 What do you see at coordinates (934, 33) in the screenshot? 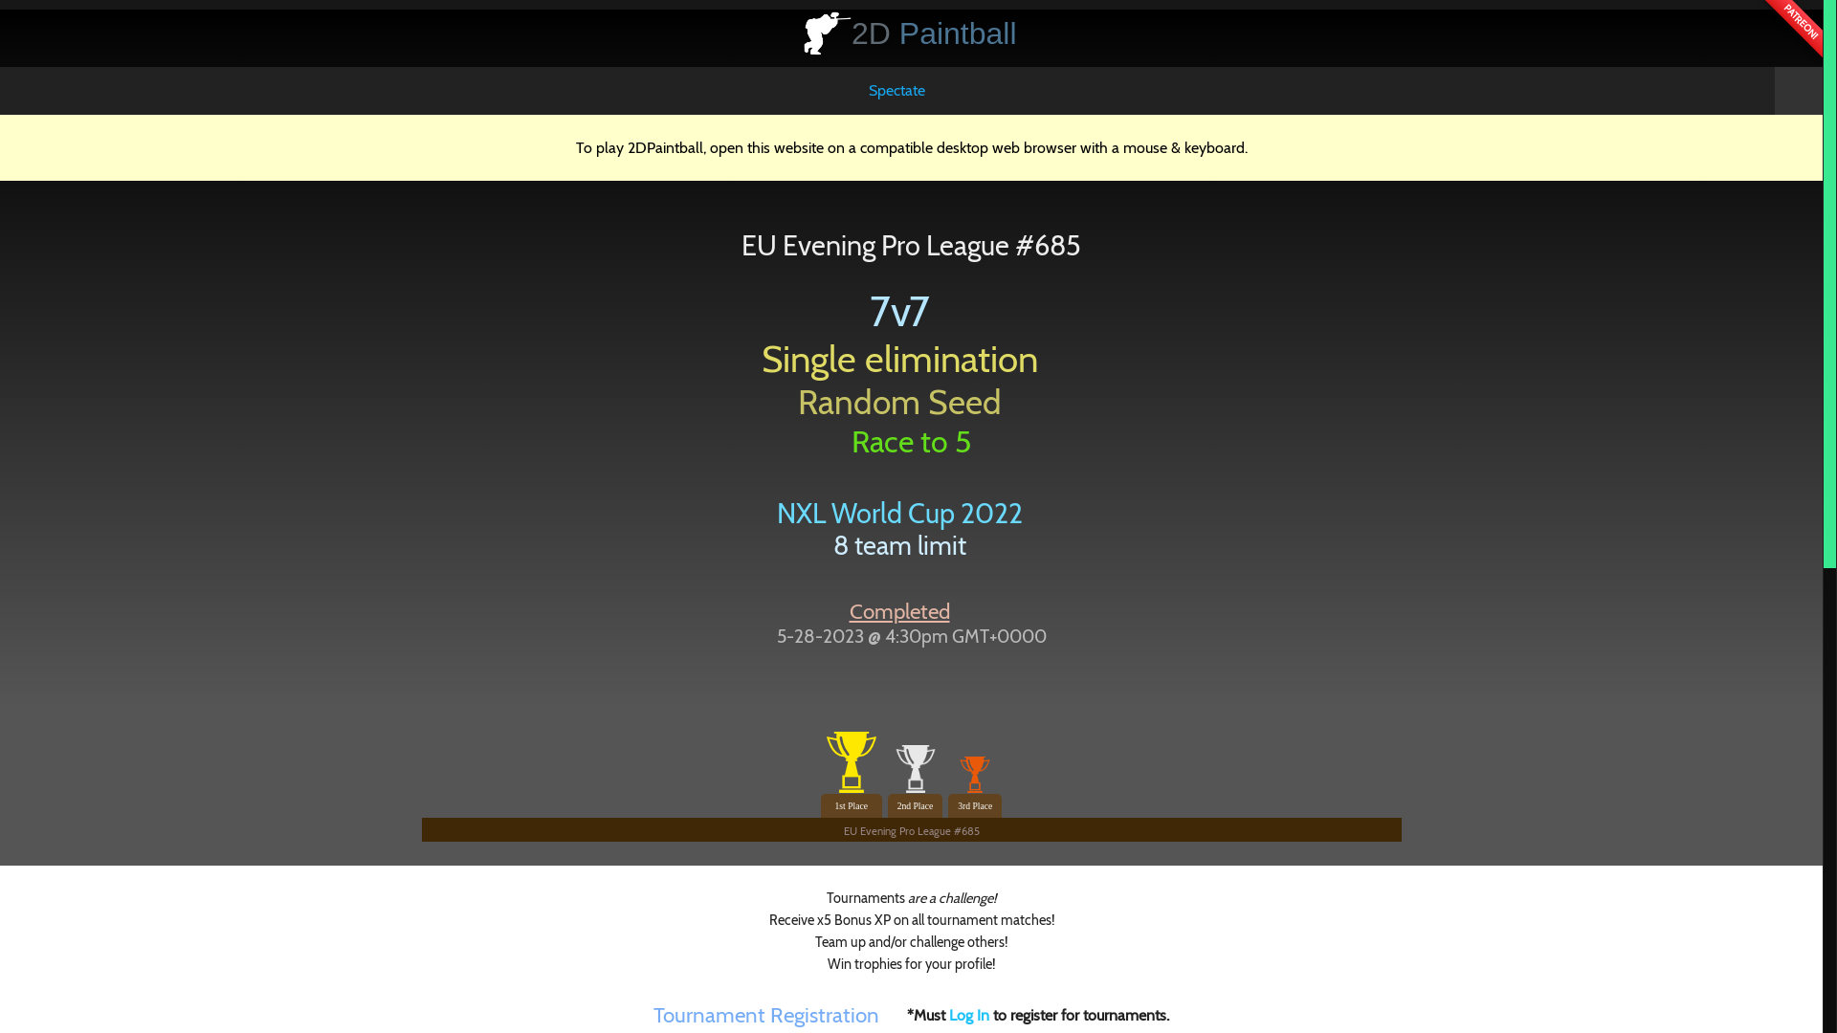
I see `2D Paintball` at bounding box center [934, 33].